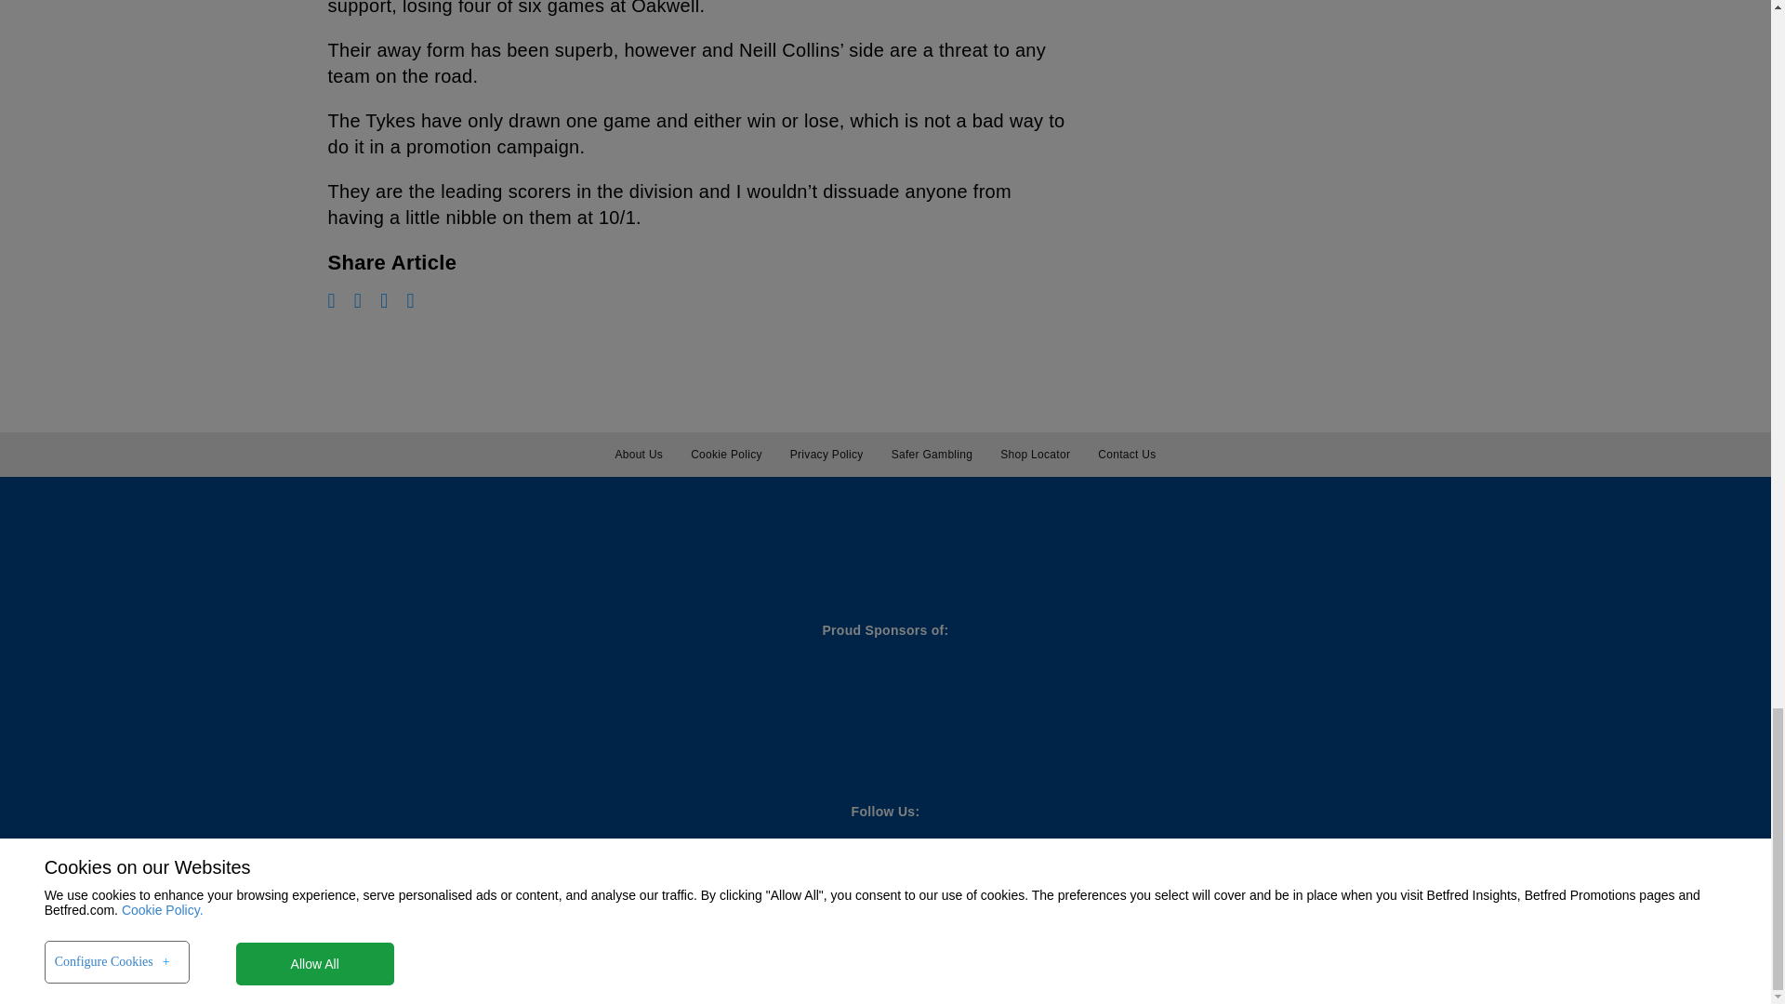 The image size is (1785, 1004). What do you see at coordinates (1196, 706) in the screenshot?
I see `betfred sponsorship rgb footer oaks` at bounding box center [1196, 706].